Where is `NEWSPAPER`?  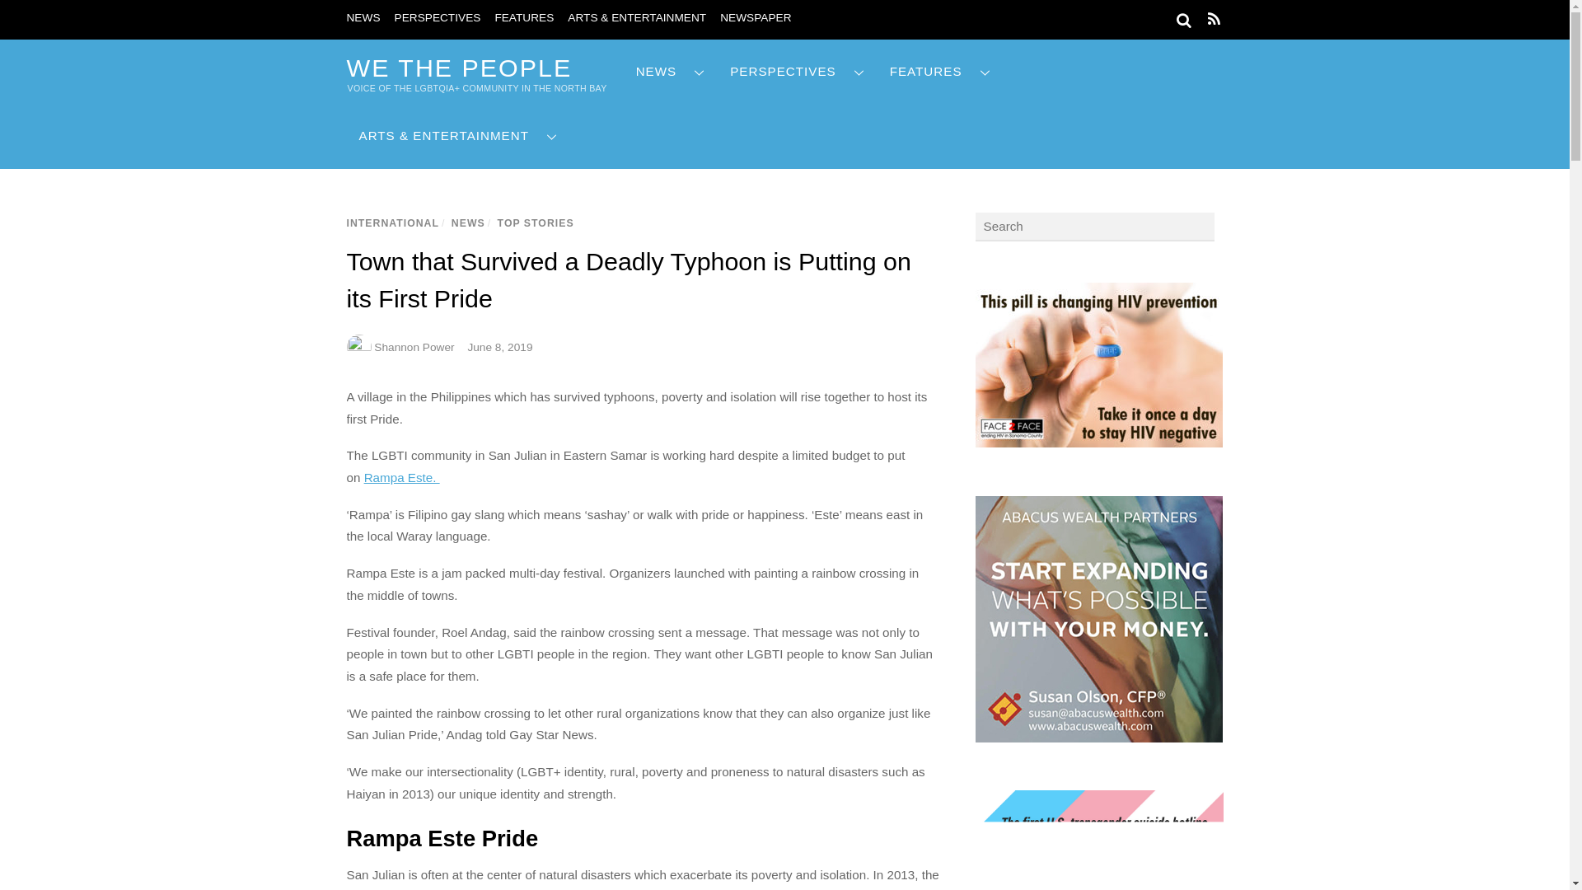 NEWSPAPER is located at coordinates (755, 18).